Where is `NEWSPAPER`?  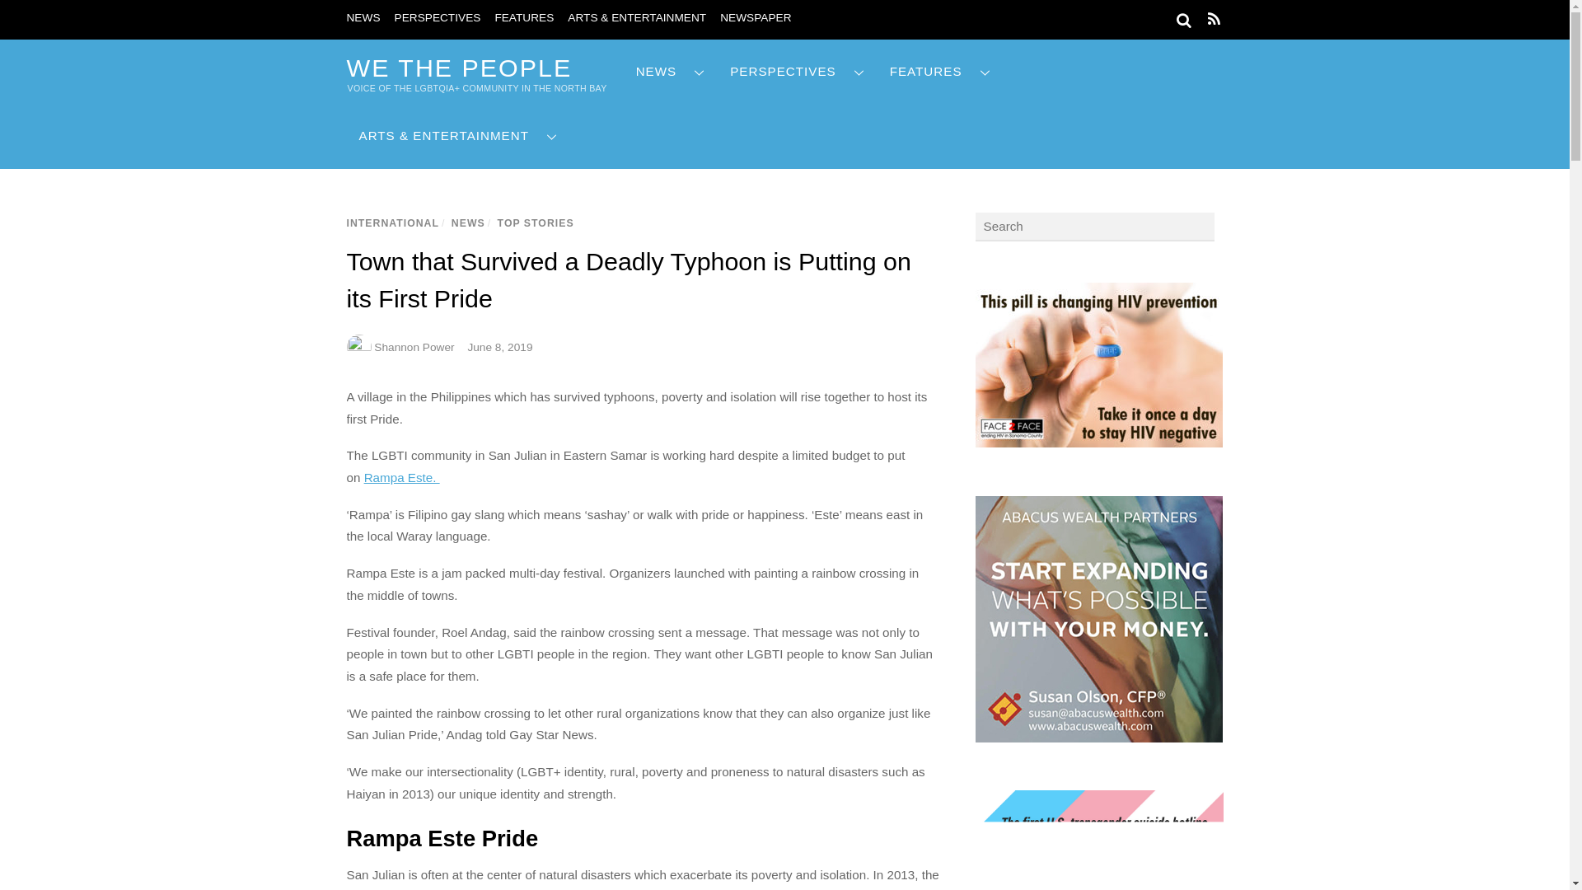 NEWSPAPER is located at coordinates (755, 18).